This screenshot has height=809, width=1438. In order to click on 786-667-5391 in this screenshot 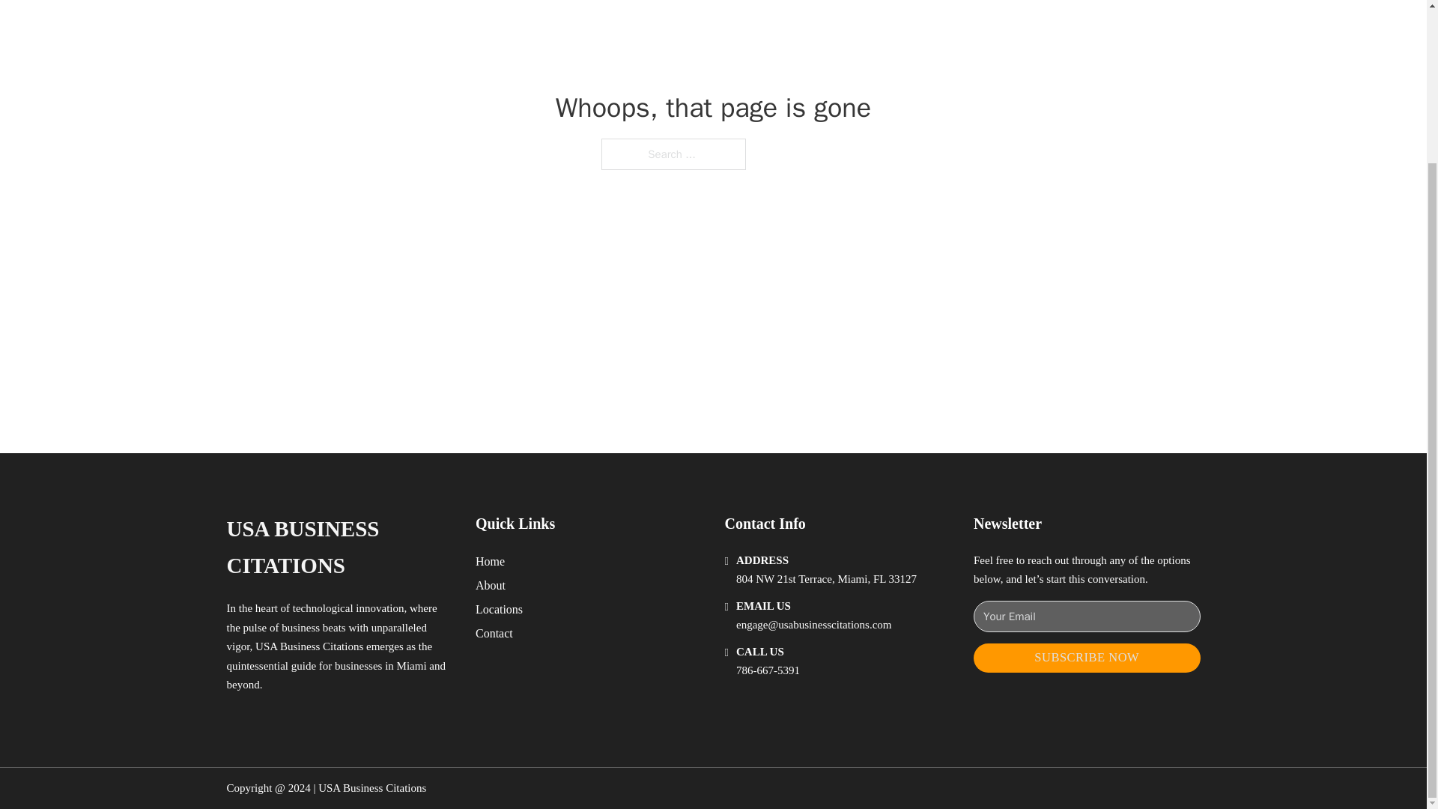, I will do `click(768, 670)`.